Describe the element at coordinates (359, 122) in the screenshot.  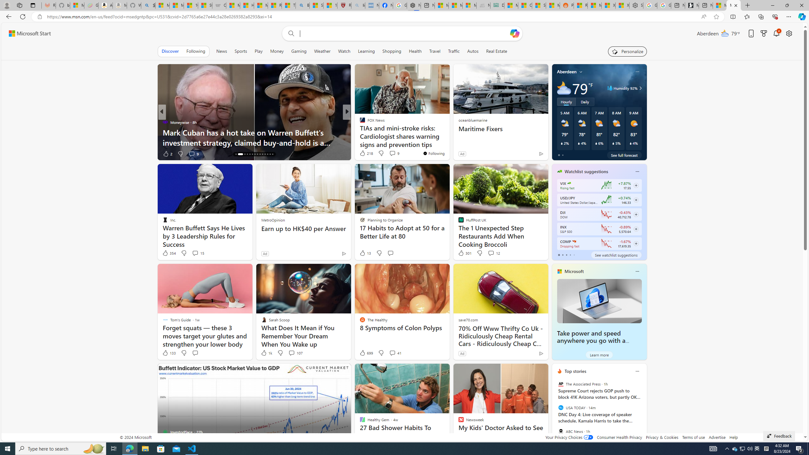
I see `Tasting Table` at that location.